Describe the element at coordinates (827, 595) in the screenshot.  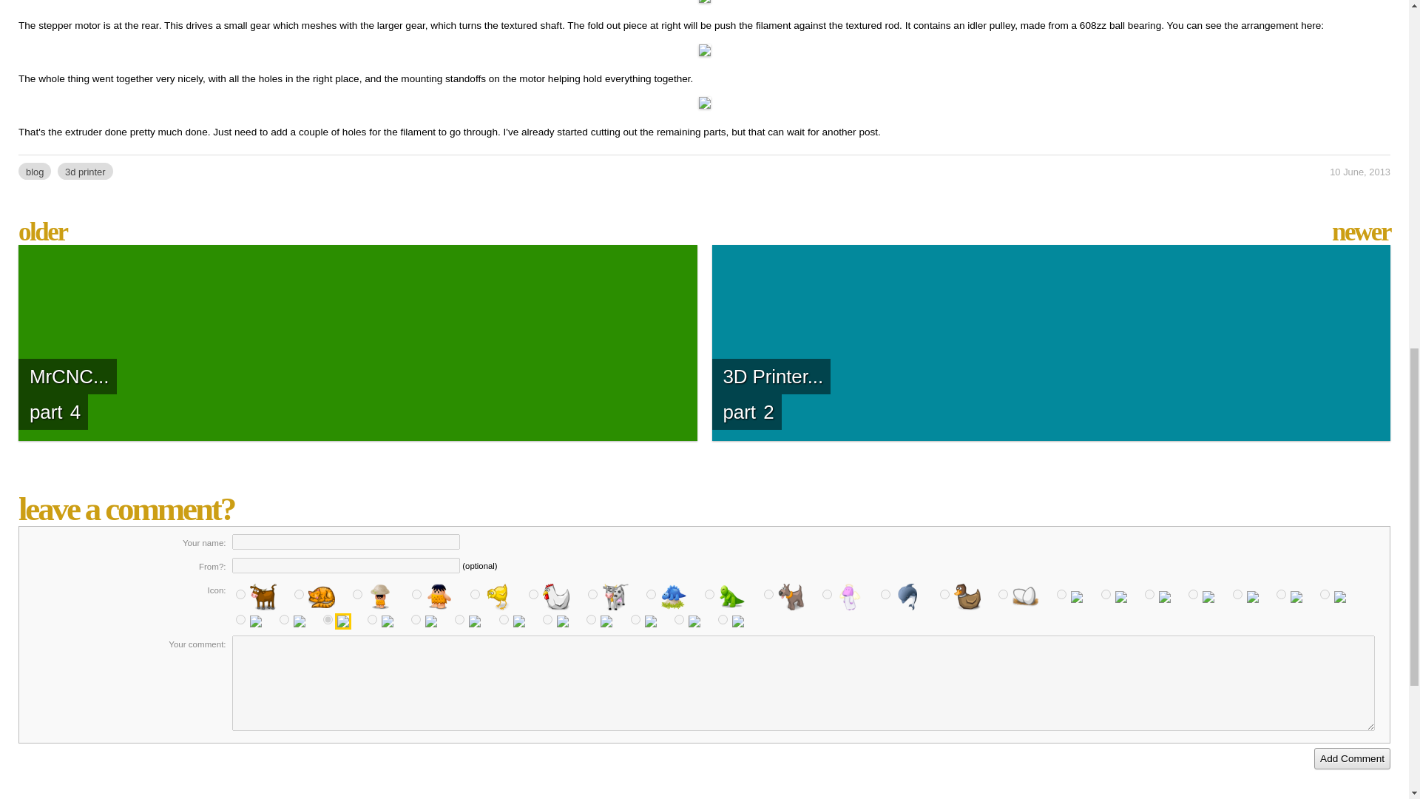
I see `DoggyAngel.png` at that location.